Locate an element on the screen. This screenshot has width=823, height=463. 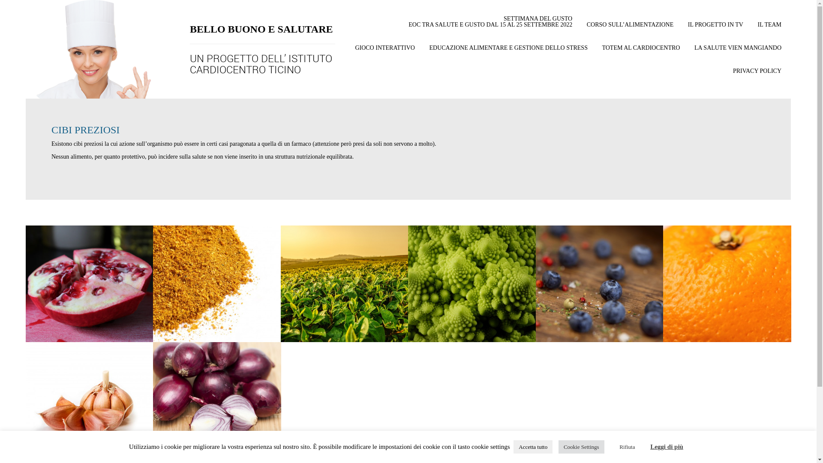
IL TEAM is located at coordinates (769, 29).